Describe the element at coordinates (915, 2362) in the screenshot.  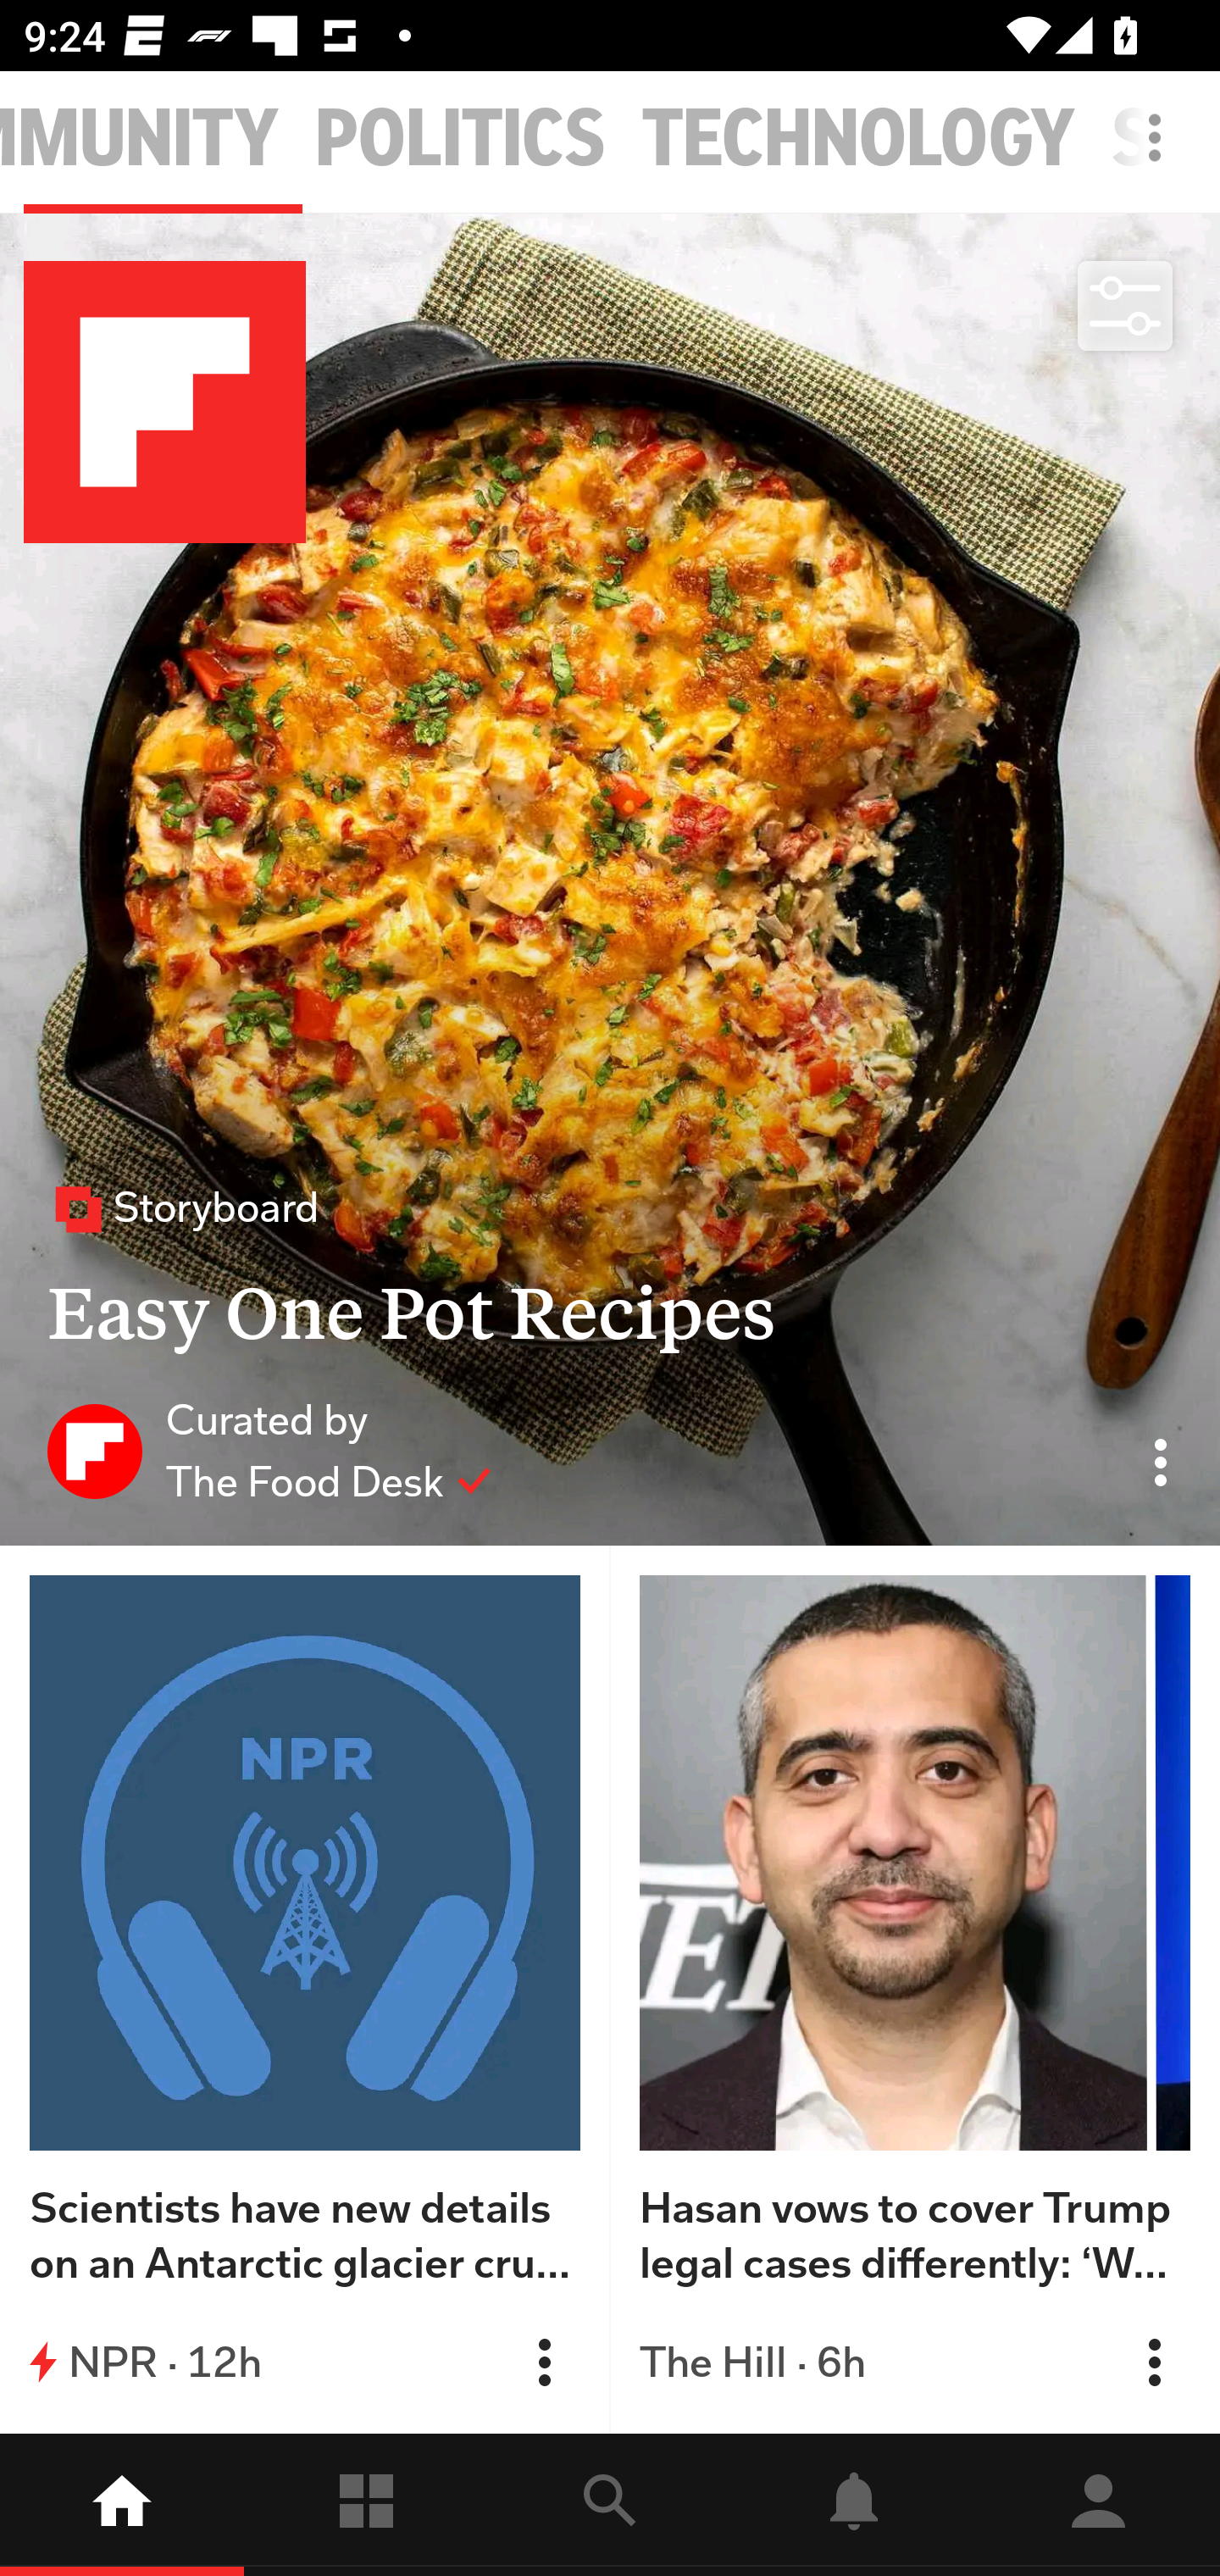
I see `The Hill · 6h Flip into Magazine` at that location.